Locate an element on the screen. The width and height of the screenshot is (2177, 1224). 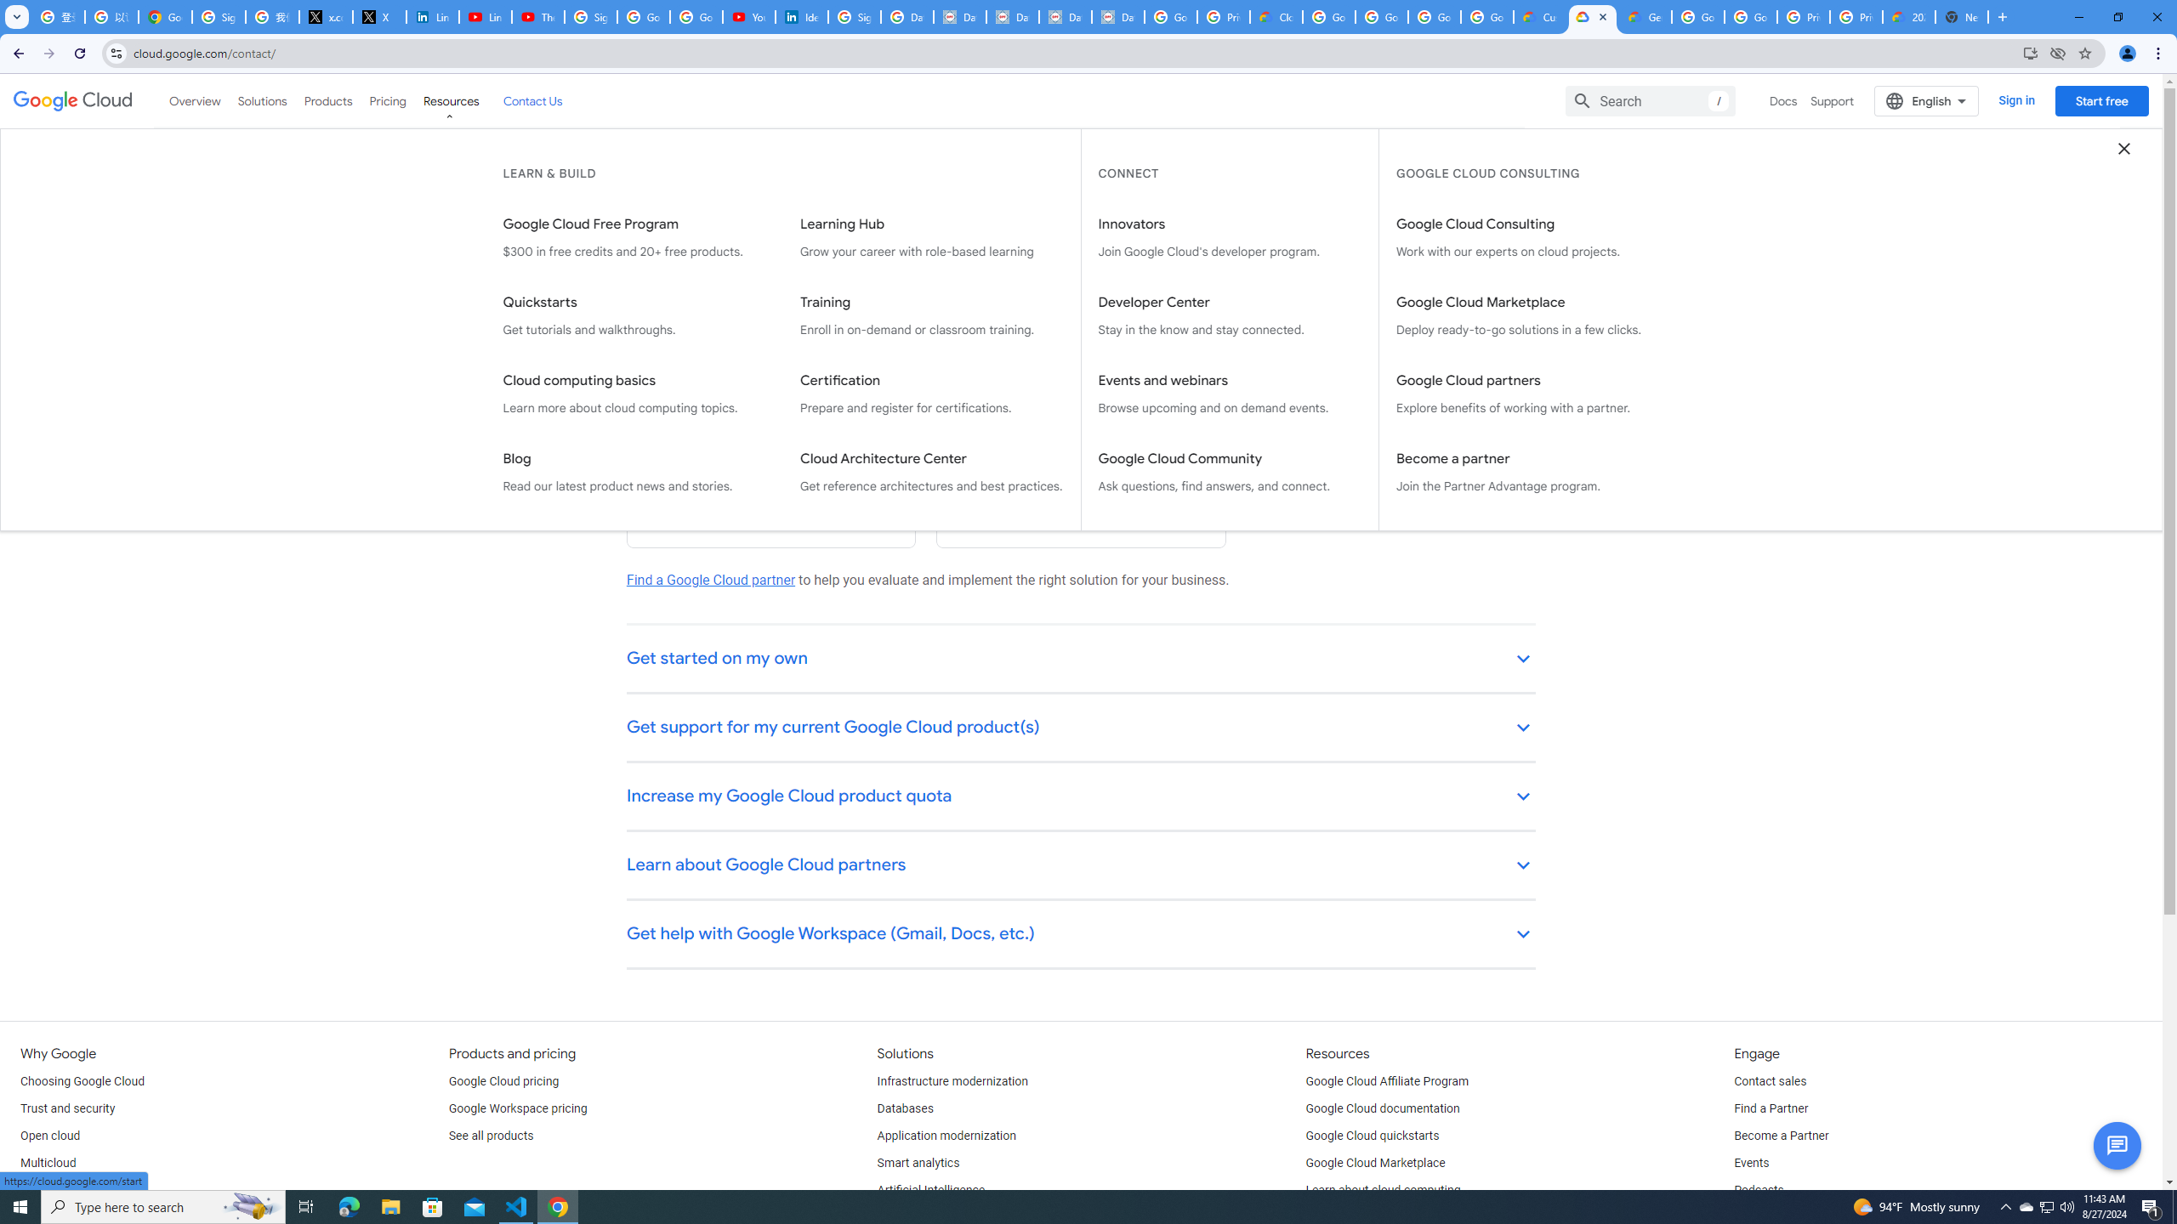
Start free is located at coordinates (2101, 100).